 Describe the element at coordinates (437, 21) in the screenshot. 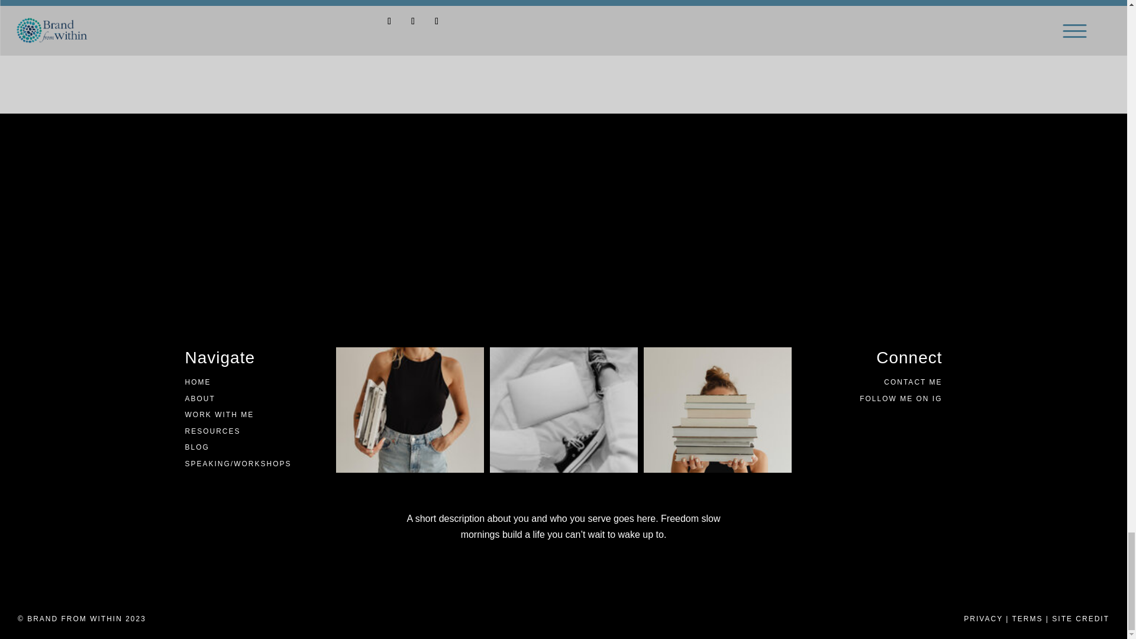

I see `Follow on Mail` at that location.